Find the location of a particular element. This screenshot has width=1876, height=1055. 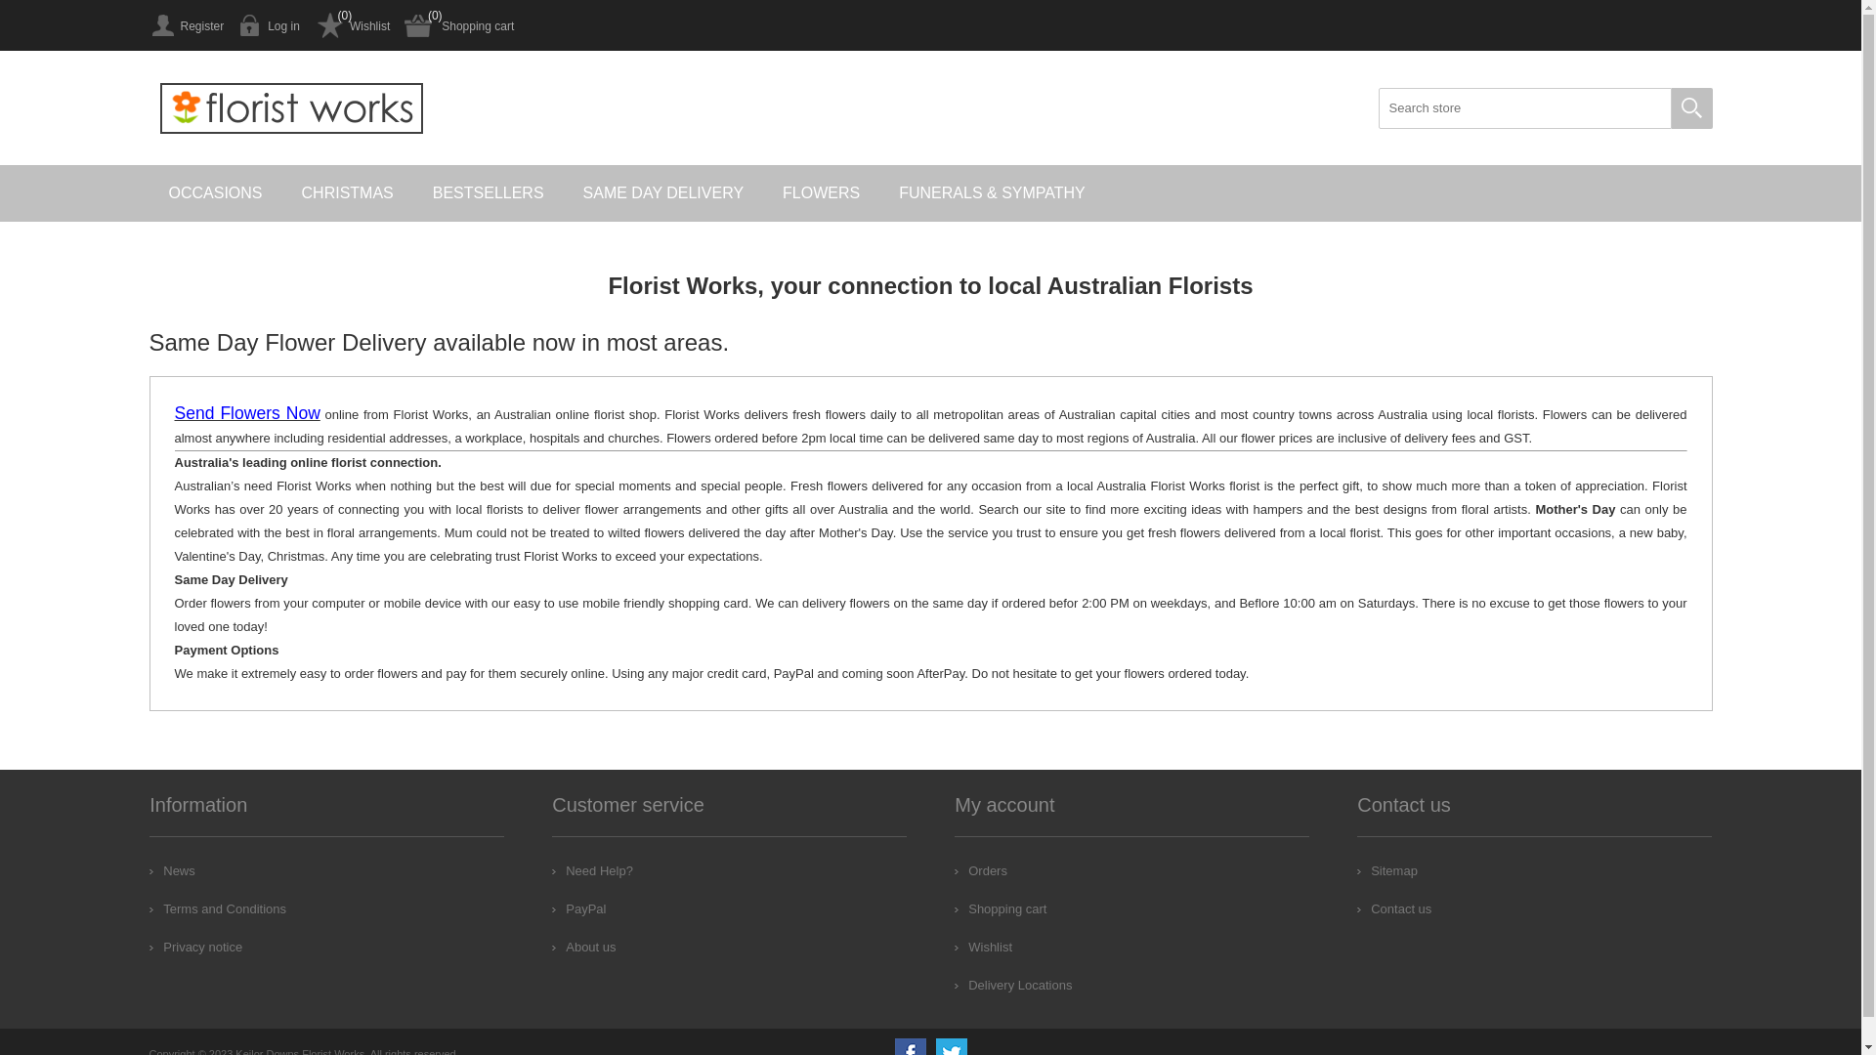

SAME DAY DELIVERY is located at coordinates (664, 193).